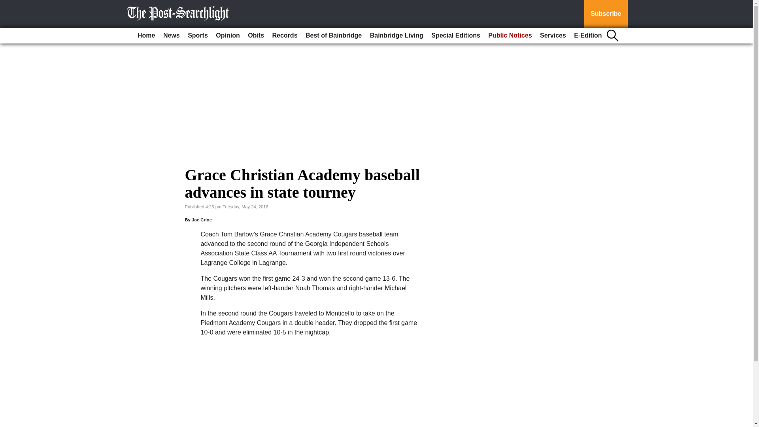  What do you see at coordinates (606, 14) in the screenshot?
I see `Subscribe` at bounding box center [606, 14].